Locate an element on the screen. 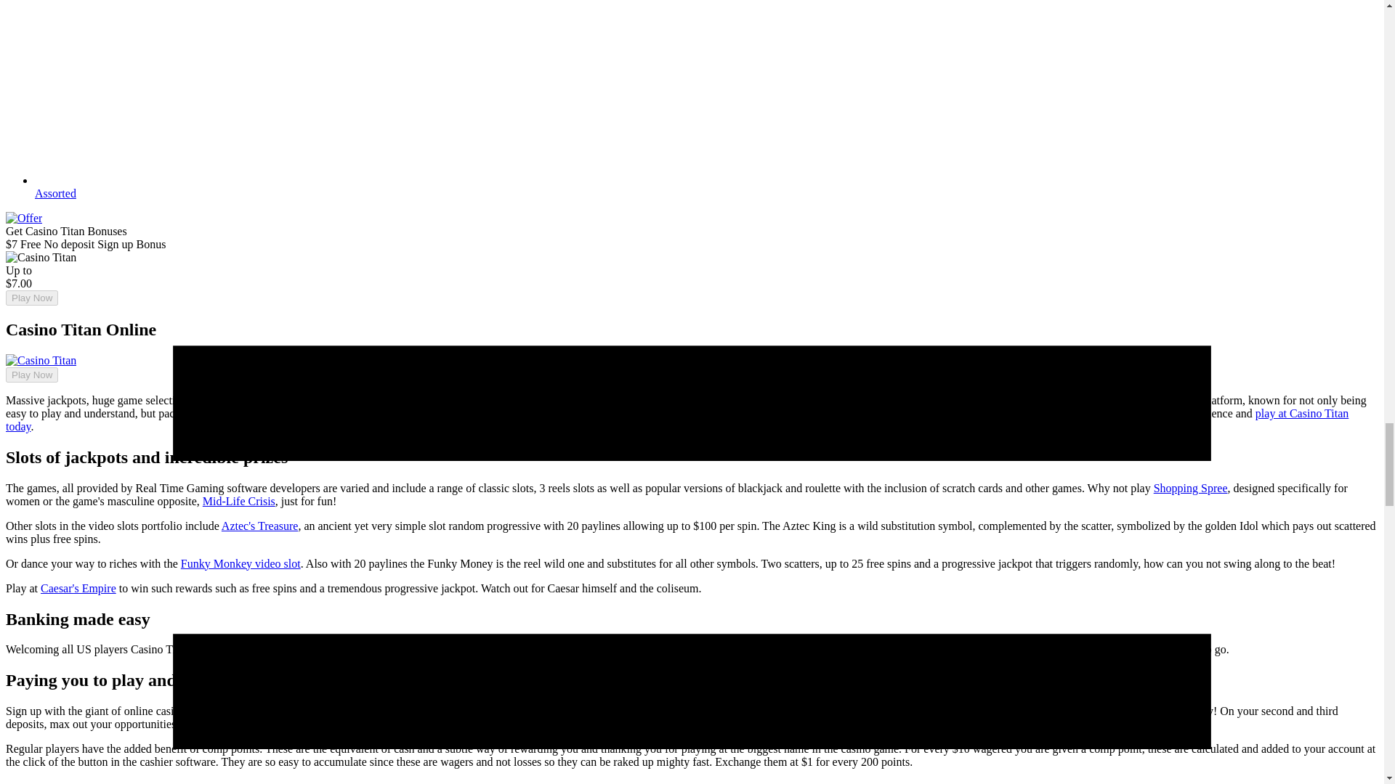  Funky Monkey video slot is located at coordinates (241, 563).